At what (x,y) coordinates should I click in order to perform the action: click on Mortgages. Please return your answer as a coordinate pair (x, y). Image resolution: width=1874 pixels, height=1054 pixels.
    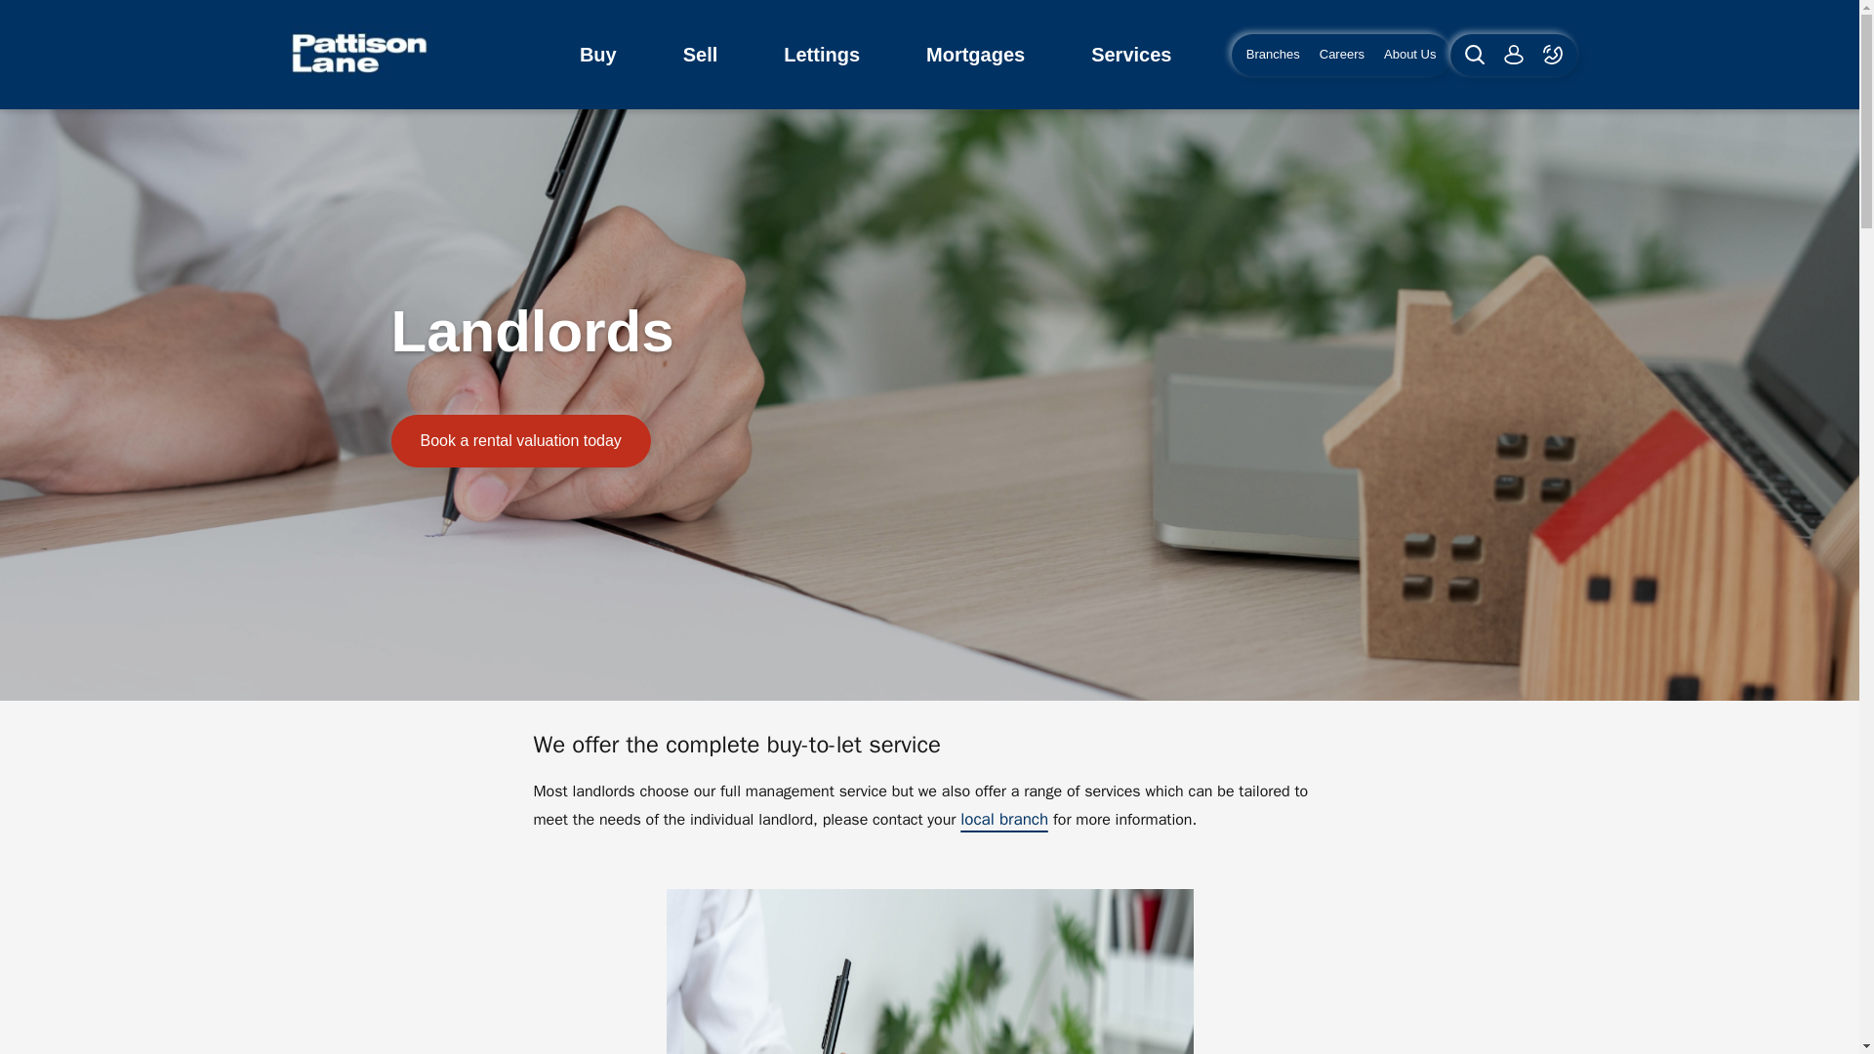
    Looking at the image, I should click on (976, 55).